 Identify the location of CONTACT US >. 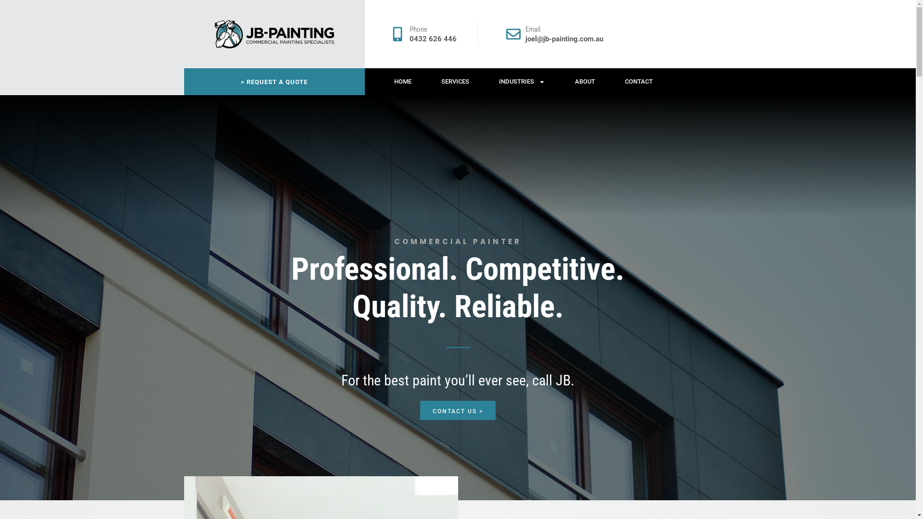
(458, 410).